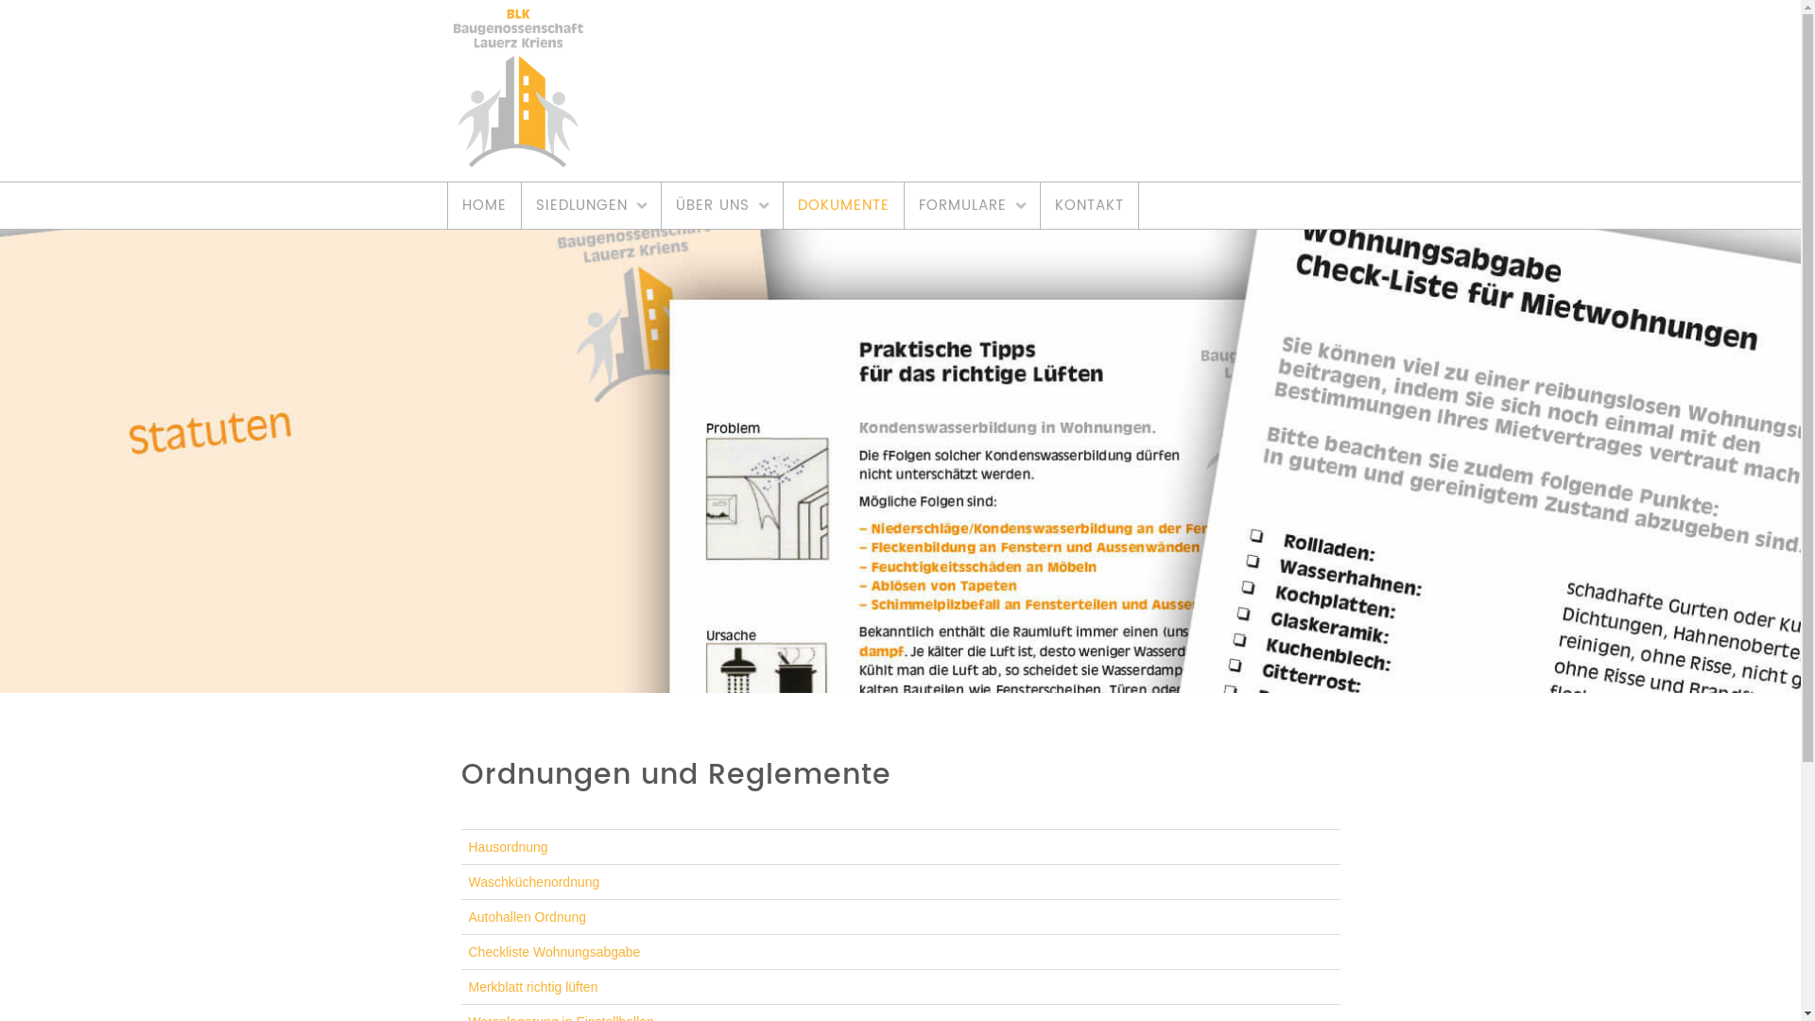  What do you see at coordinates (1089, 206) in the screenshot?
I see `KONTAKT` at bounding box center [1089, 206].